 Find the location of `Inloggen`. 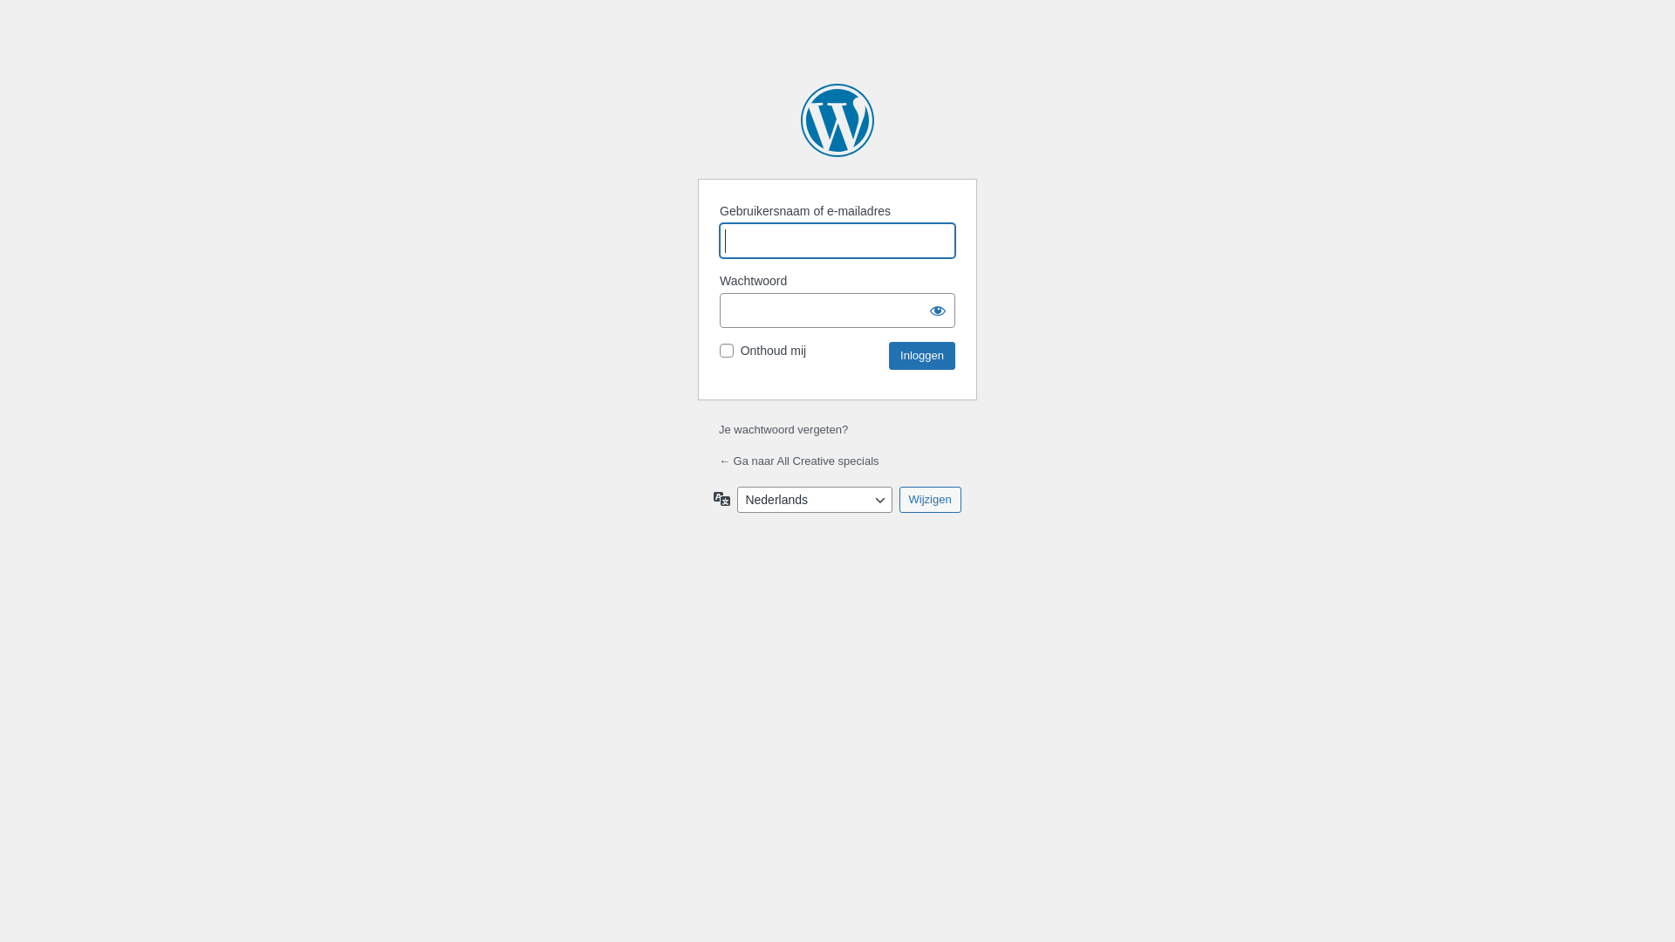

Inloggen is located at coordinates (922, 356).